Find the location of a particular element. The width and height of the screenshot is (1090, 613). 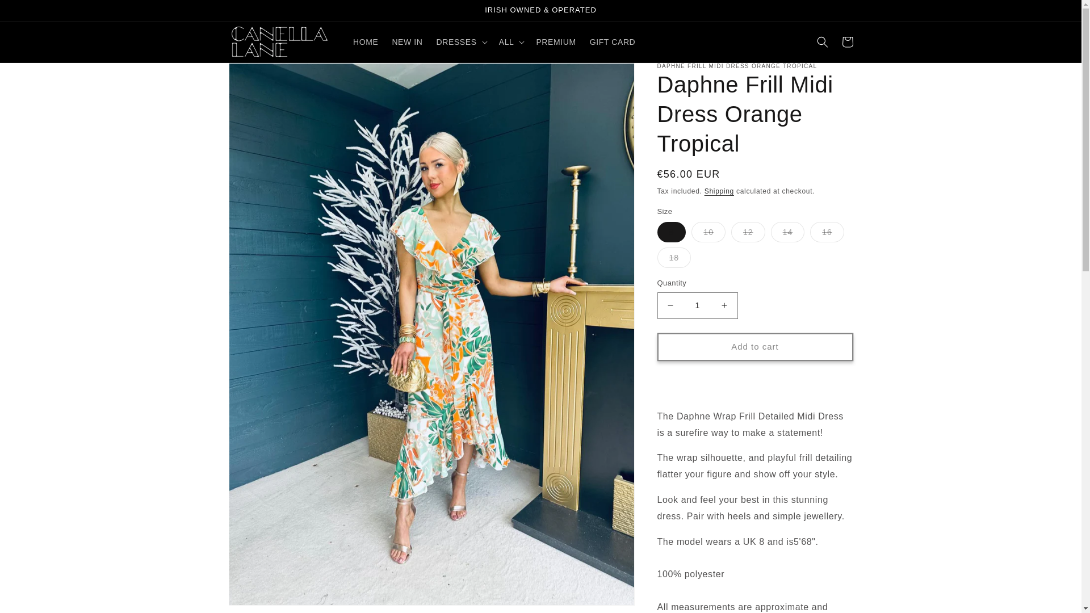

HOME is located at coordinates (366, 42).